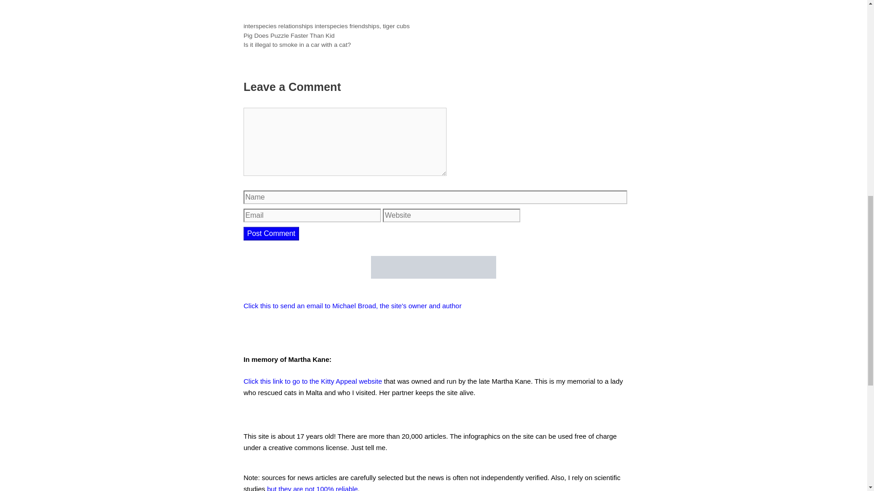  What do you see at coordinates (396, 25) in the screenshot?
I see `tiger cubs` at bounding box center [396, 25].